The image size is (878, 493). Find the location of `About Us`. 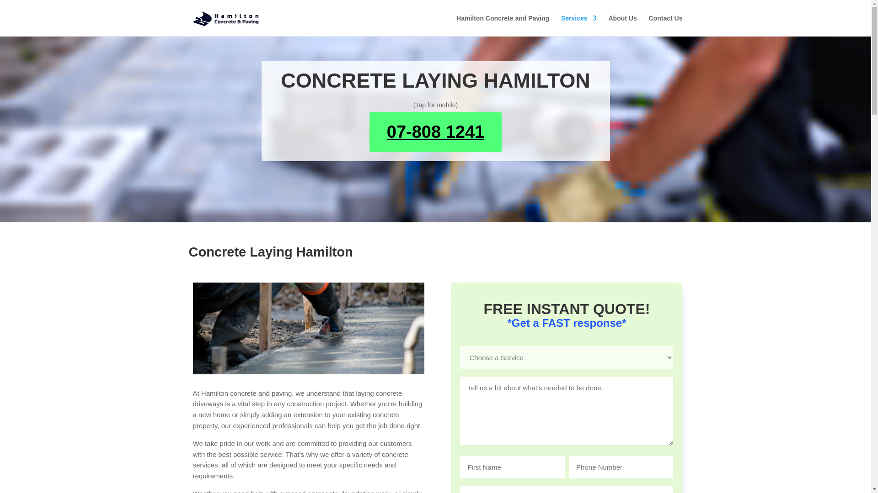

About Us is located at coordinates (622, 26).